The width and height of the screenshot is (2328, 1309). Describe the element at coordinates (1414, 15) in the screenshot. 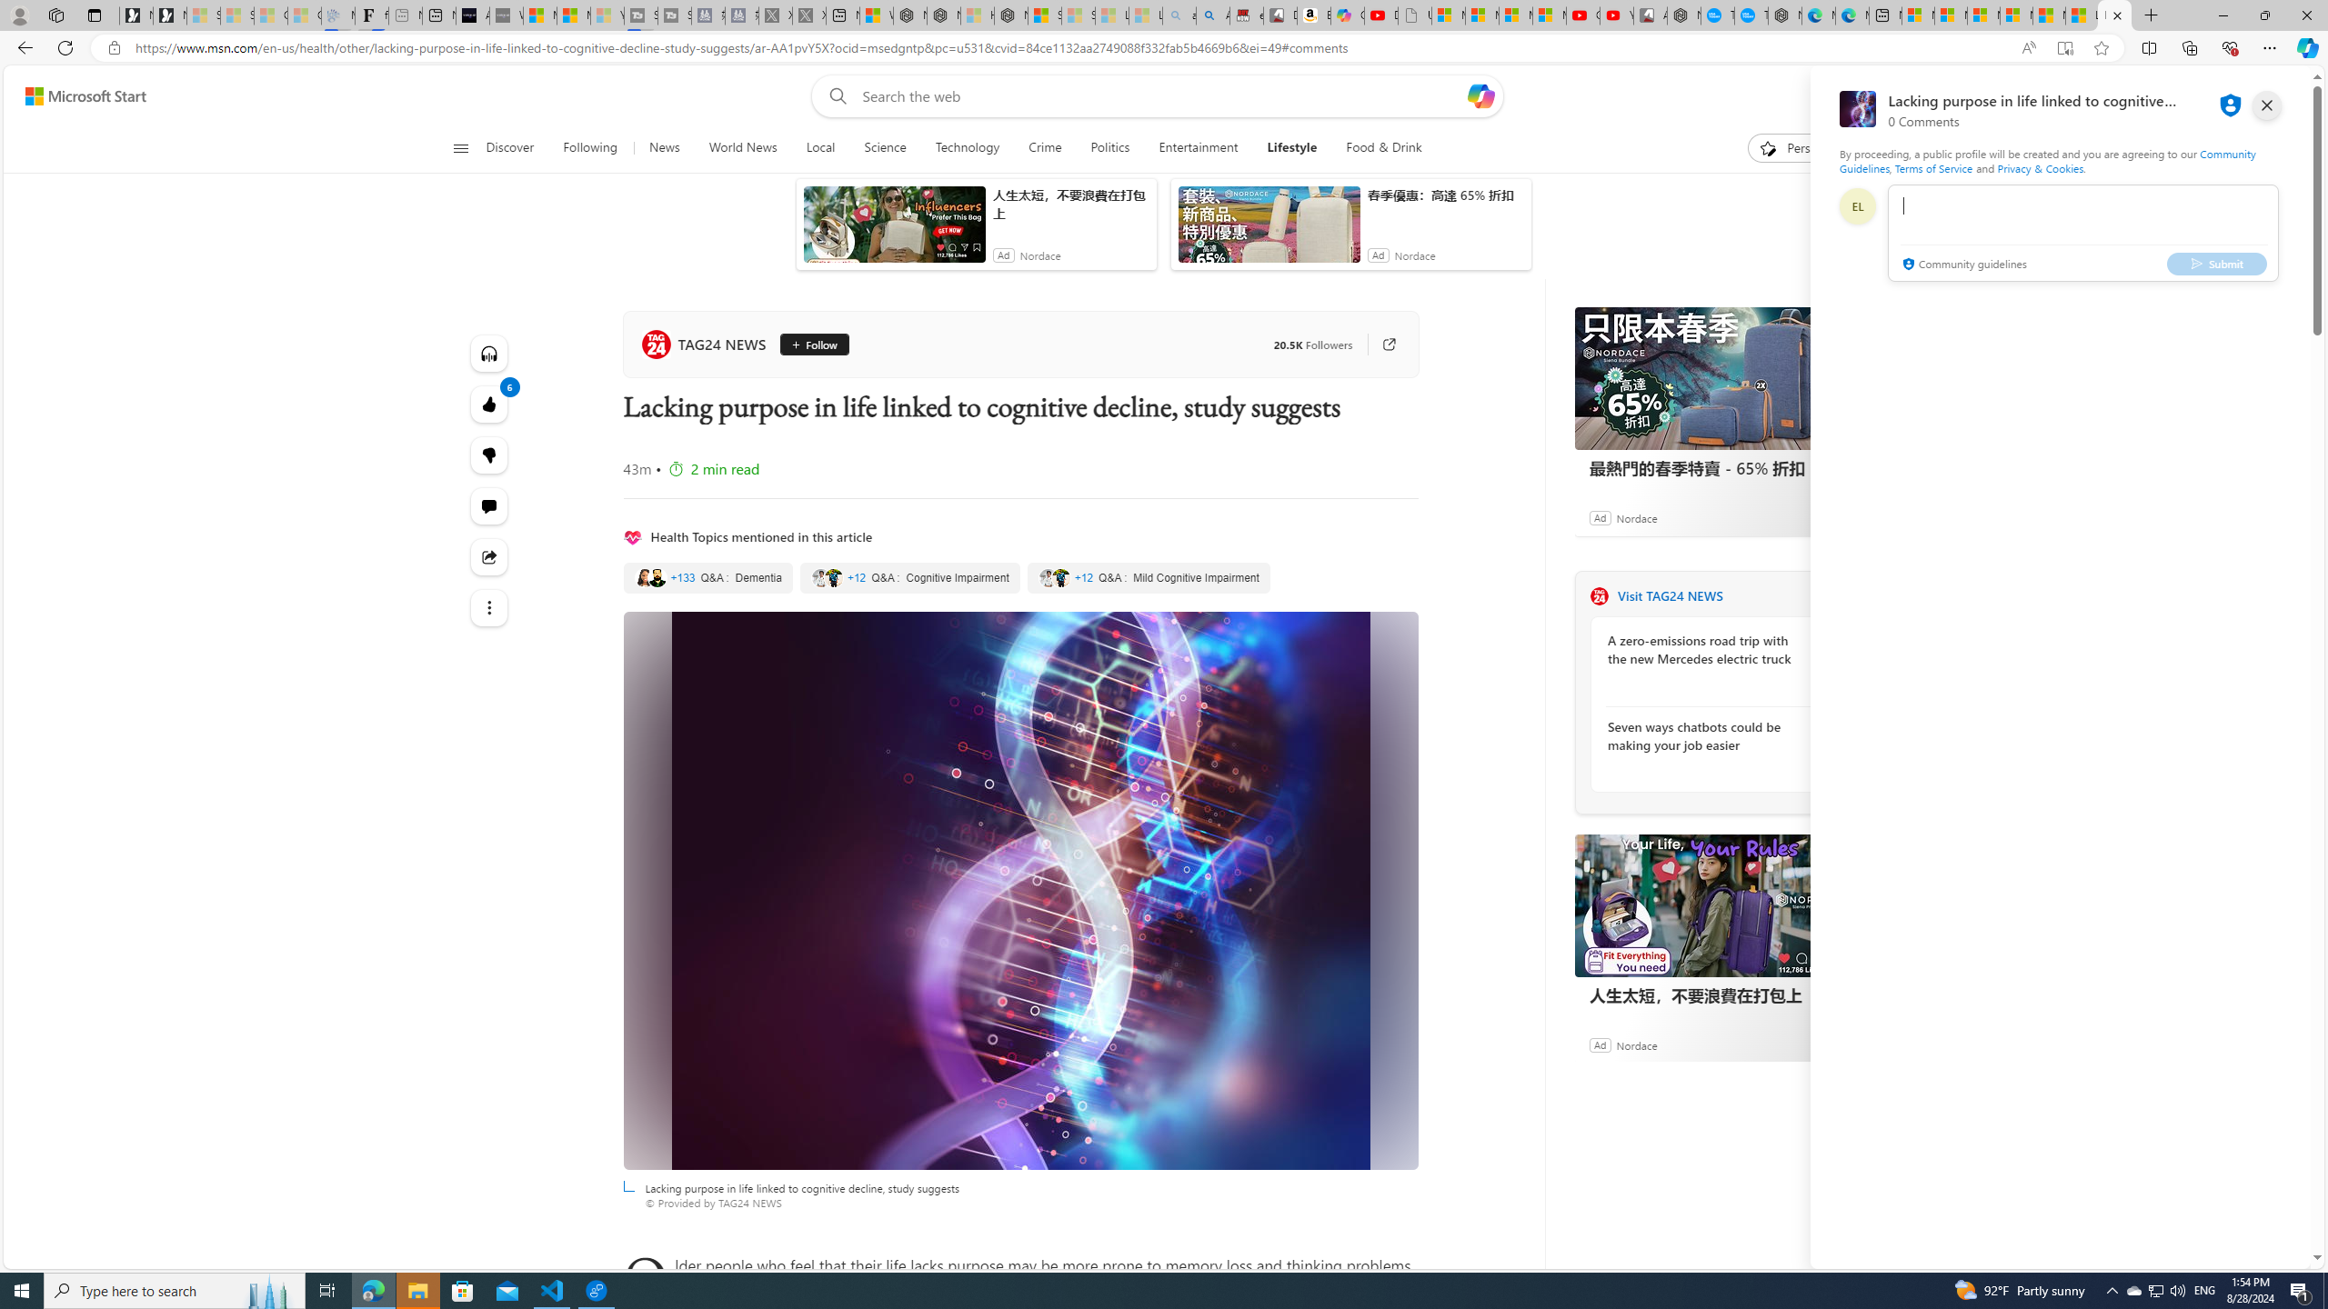

I see `Untitled` at that location.